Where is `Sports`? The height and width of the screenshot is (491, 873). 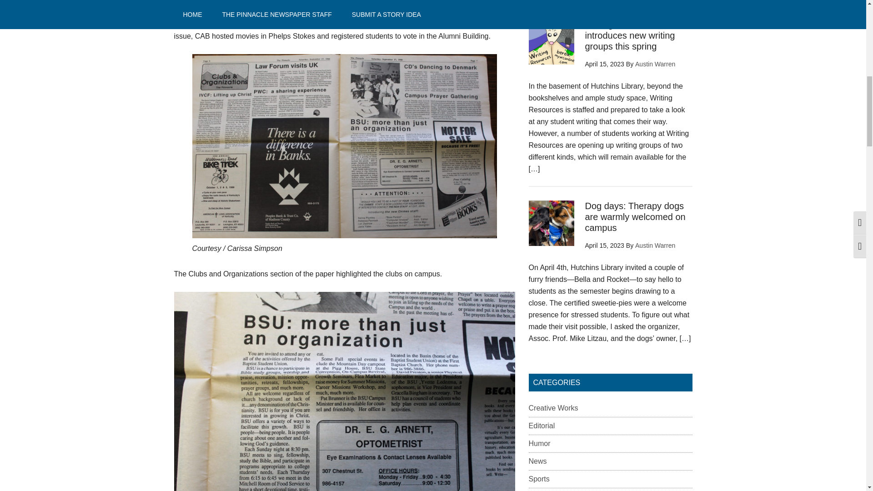
Sports is located at coordinates (538, 479).